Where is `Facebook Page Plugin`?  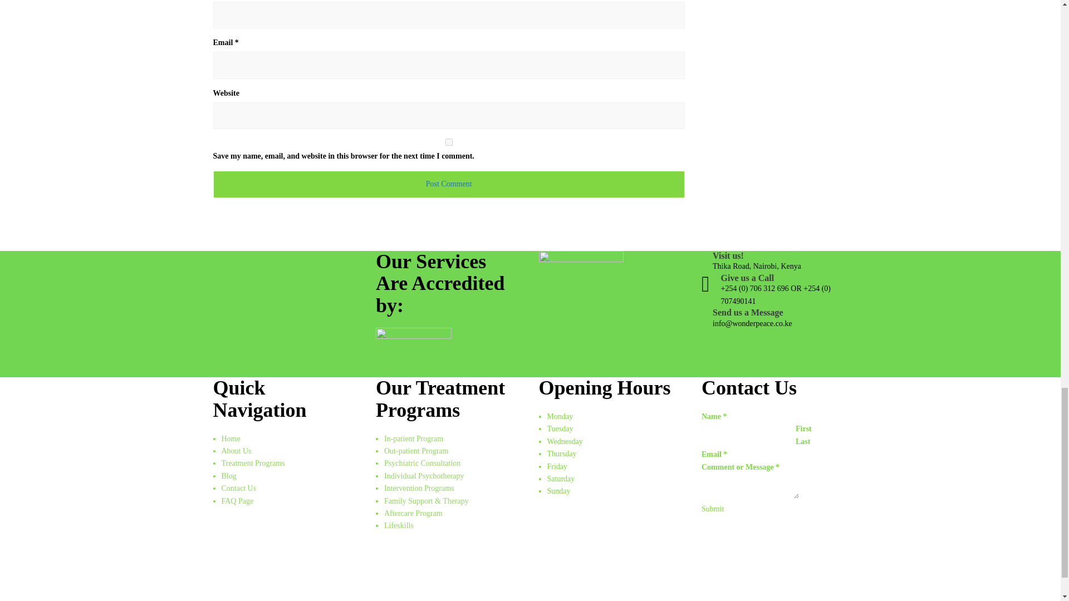
Facebook Page Plugin is located at coordinates (611, 558).